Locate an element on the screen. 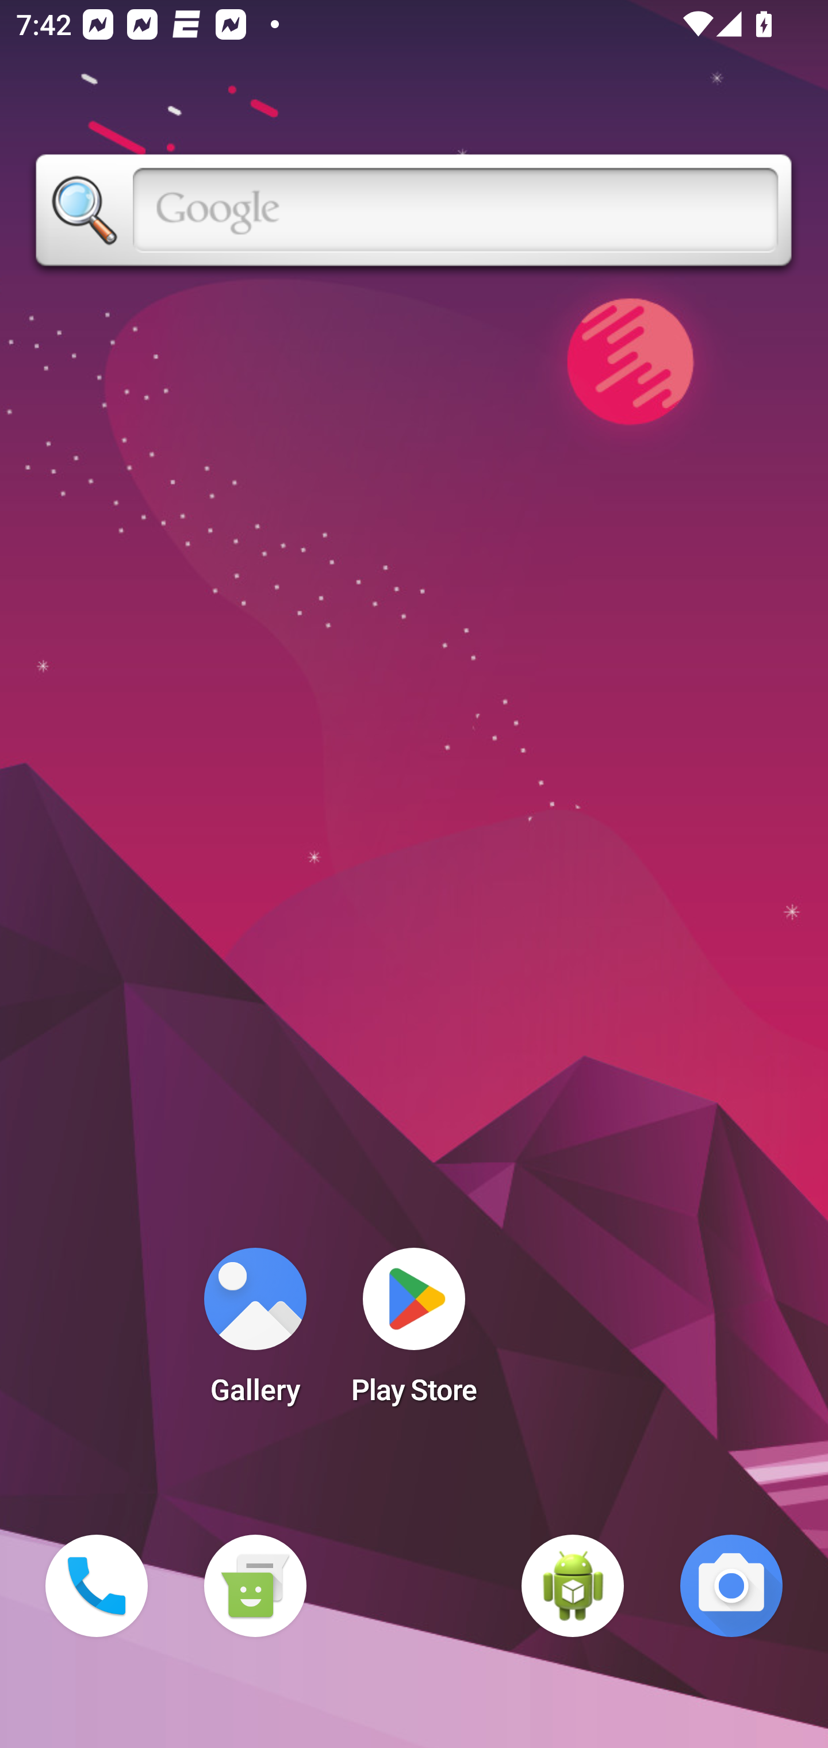  Camera is located at coordinates (731, 1586).